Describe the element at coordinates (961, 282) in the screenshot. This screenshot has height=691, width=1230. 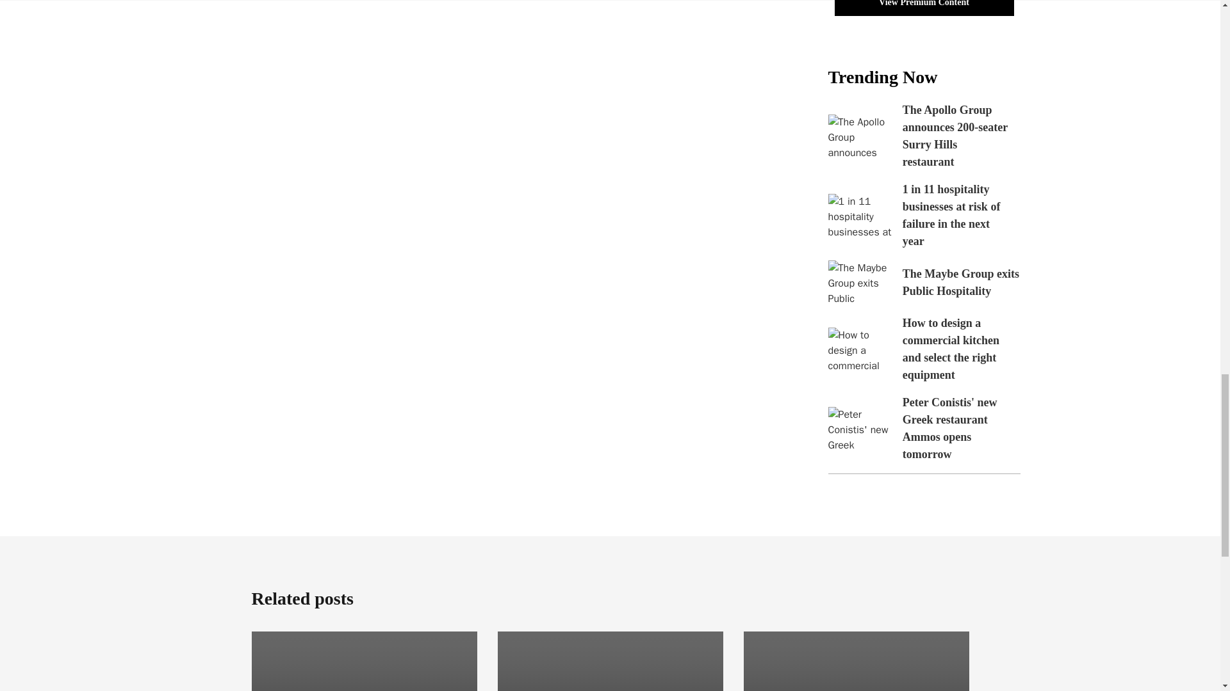
I see `The Maybe Group exits Public Hospitality` at that location.